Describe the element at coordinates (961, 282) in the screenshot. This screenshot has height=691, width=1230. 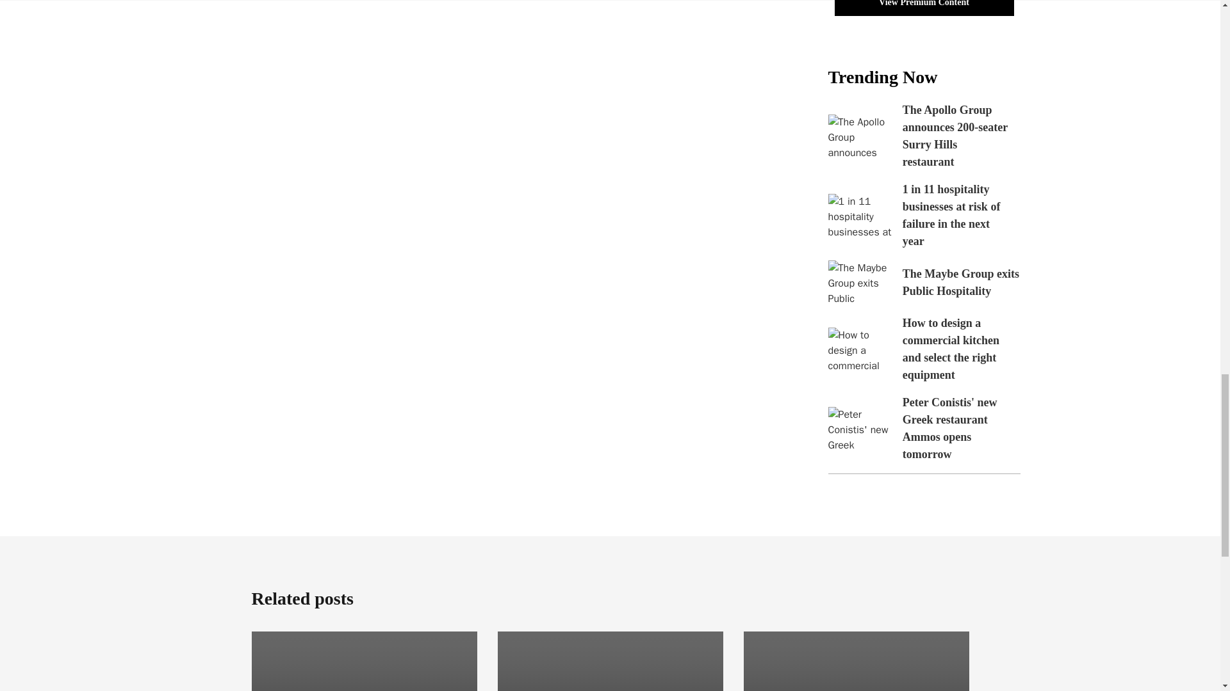
I see `The Maybe Group exits Public Hospitality` at that location.